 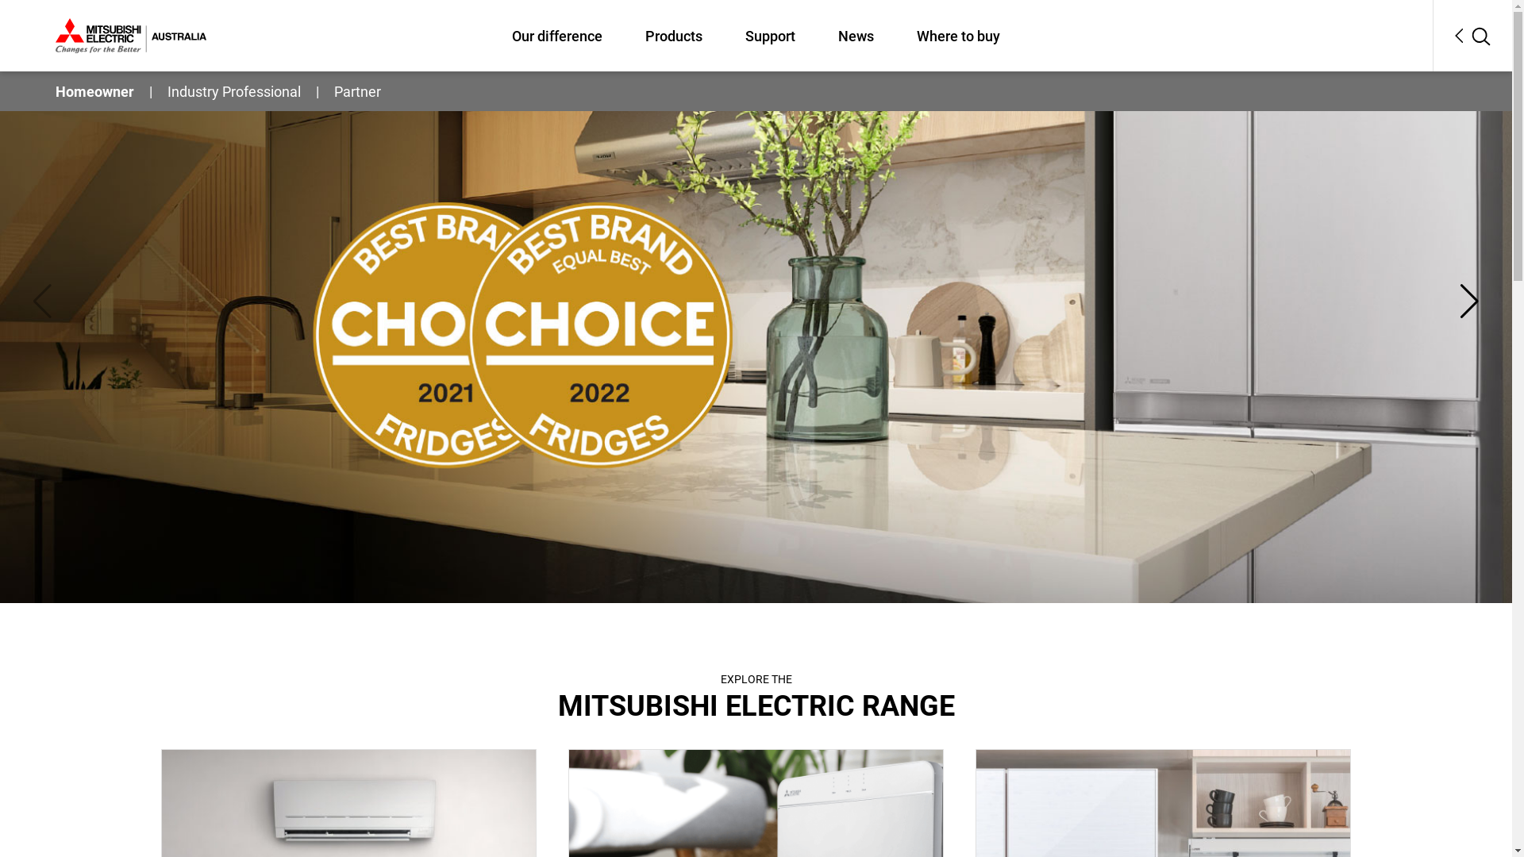 I want to click on Where to buy, so click(x=959, y=35).